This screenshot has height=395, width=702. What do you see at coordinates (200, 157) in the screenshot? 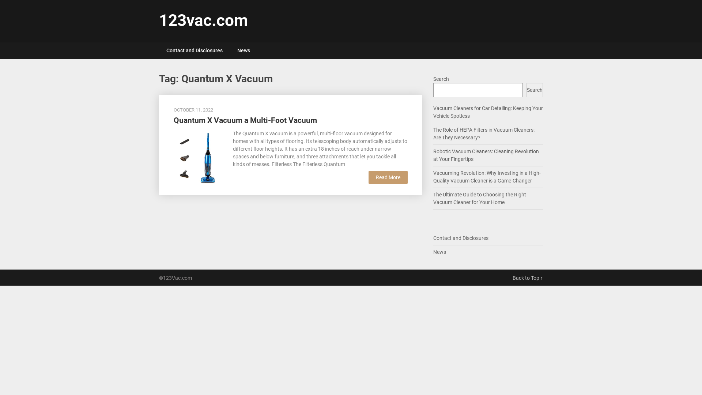
I see `Quantum X Vacuum a Multi-Foot Vacuum` at bounding box center [200, 157].